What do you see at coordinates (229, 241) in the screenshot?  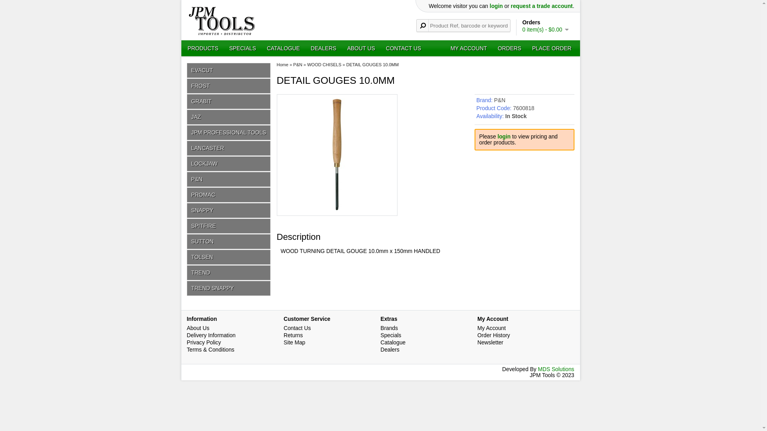 I see `SUTTON` at bounding box center [229, 241].